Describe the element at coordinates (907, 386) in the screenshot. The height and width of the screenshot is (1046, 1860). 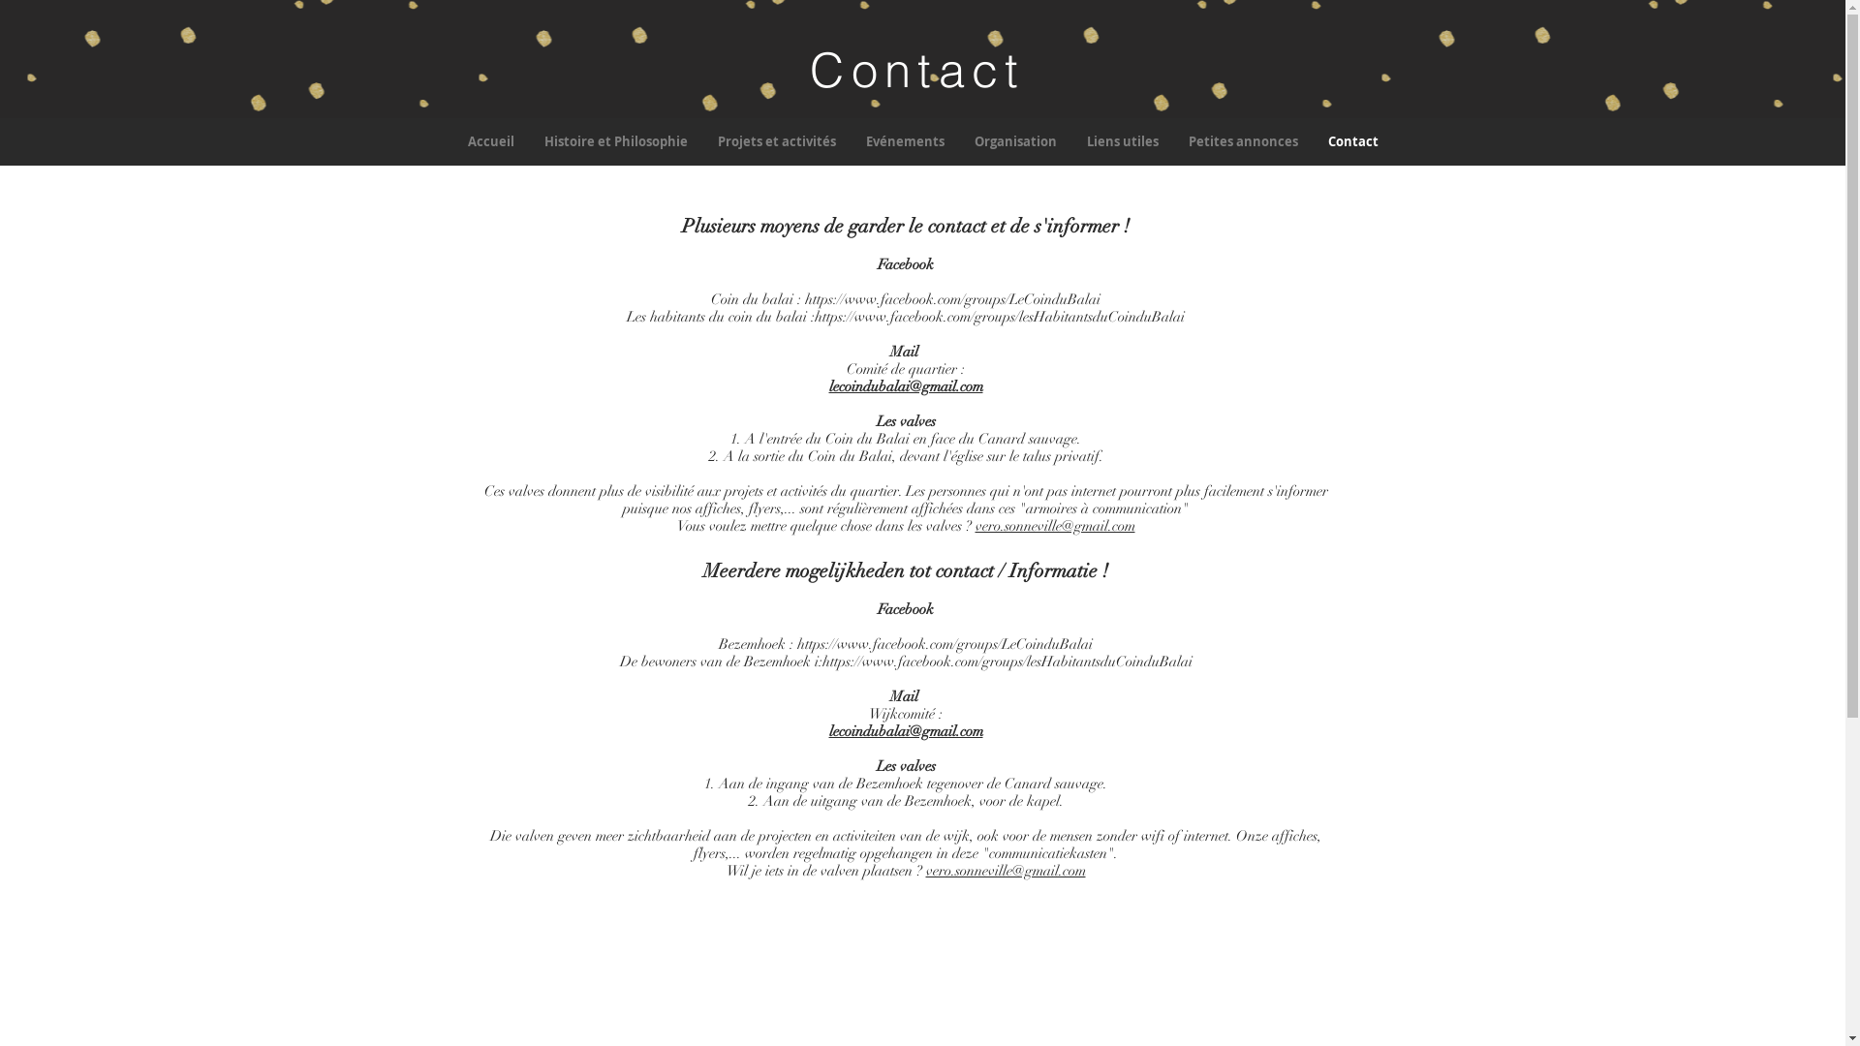
I see `lecoindubalai@gmail.com` at that location.